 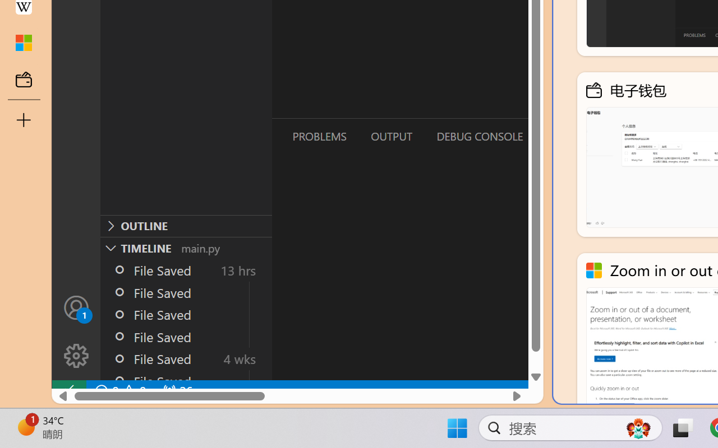 What do you see at coordinates (186, 226) in the screenshot?
I see `Outline Section` at bounding box center [186, 226].